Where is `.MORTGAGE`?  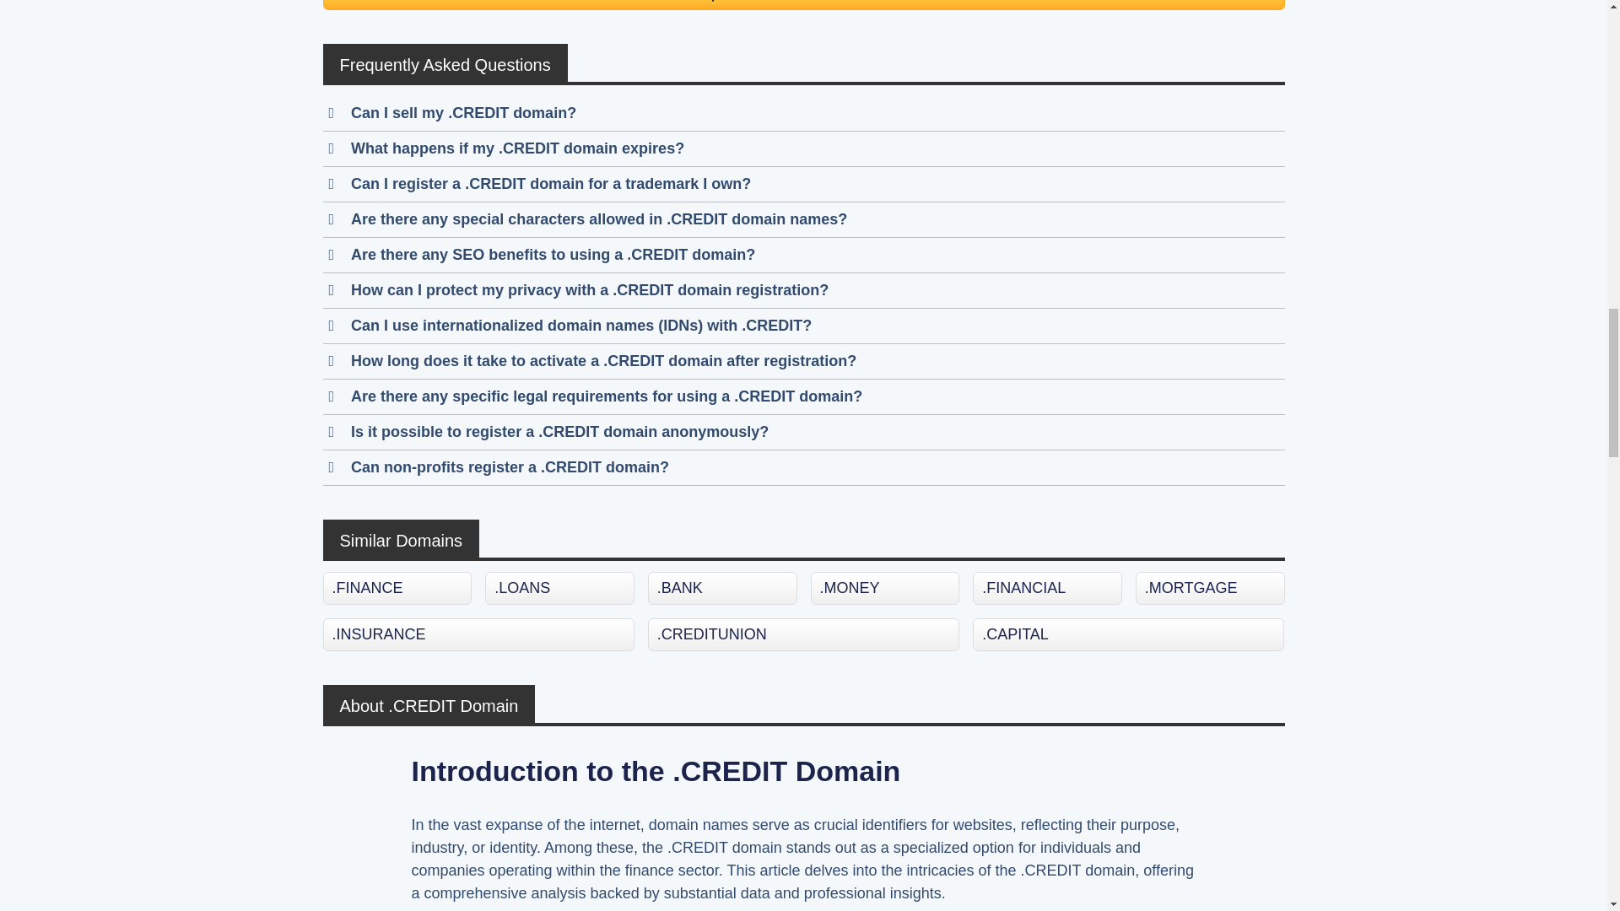 .MORTGAGE is located at coordinates (1210, 589).